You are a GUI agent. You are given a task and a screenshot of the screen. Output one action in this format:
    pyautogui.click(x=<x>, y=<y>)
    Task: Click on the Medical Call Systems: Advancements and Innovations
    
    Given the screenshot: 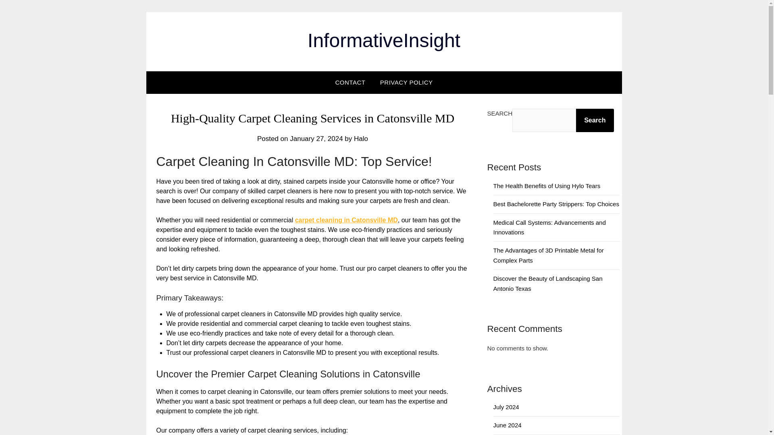 What is the action you would take?
    pyautogui.click(x=550, y=227)
    